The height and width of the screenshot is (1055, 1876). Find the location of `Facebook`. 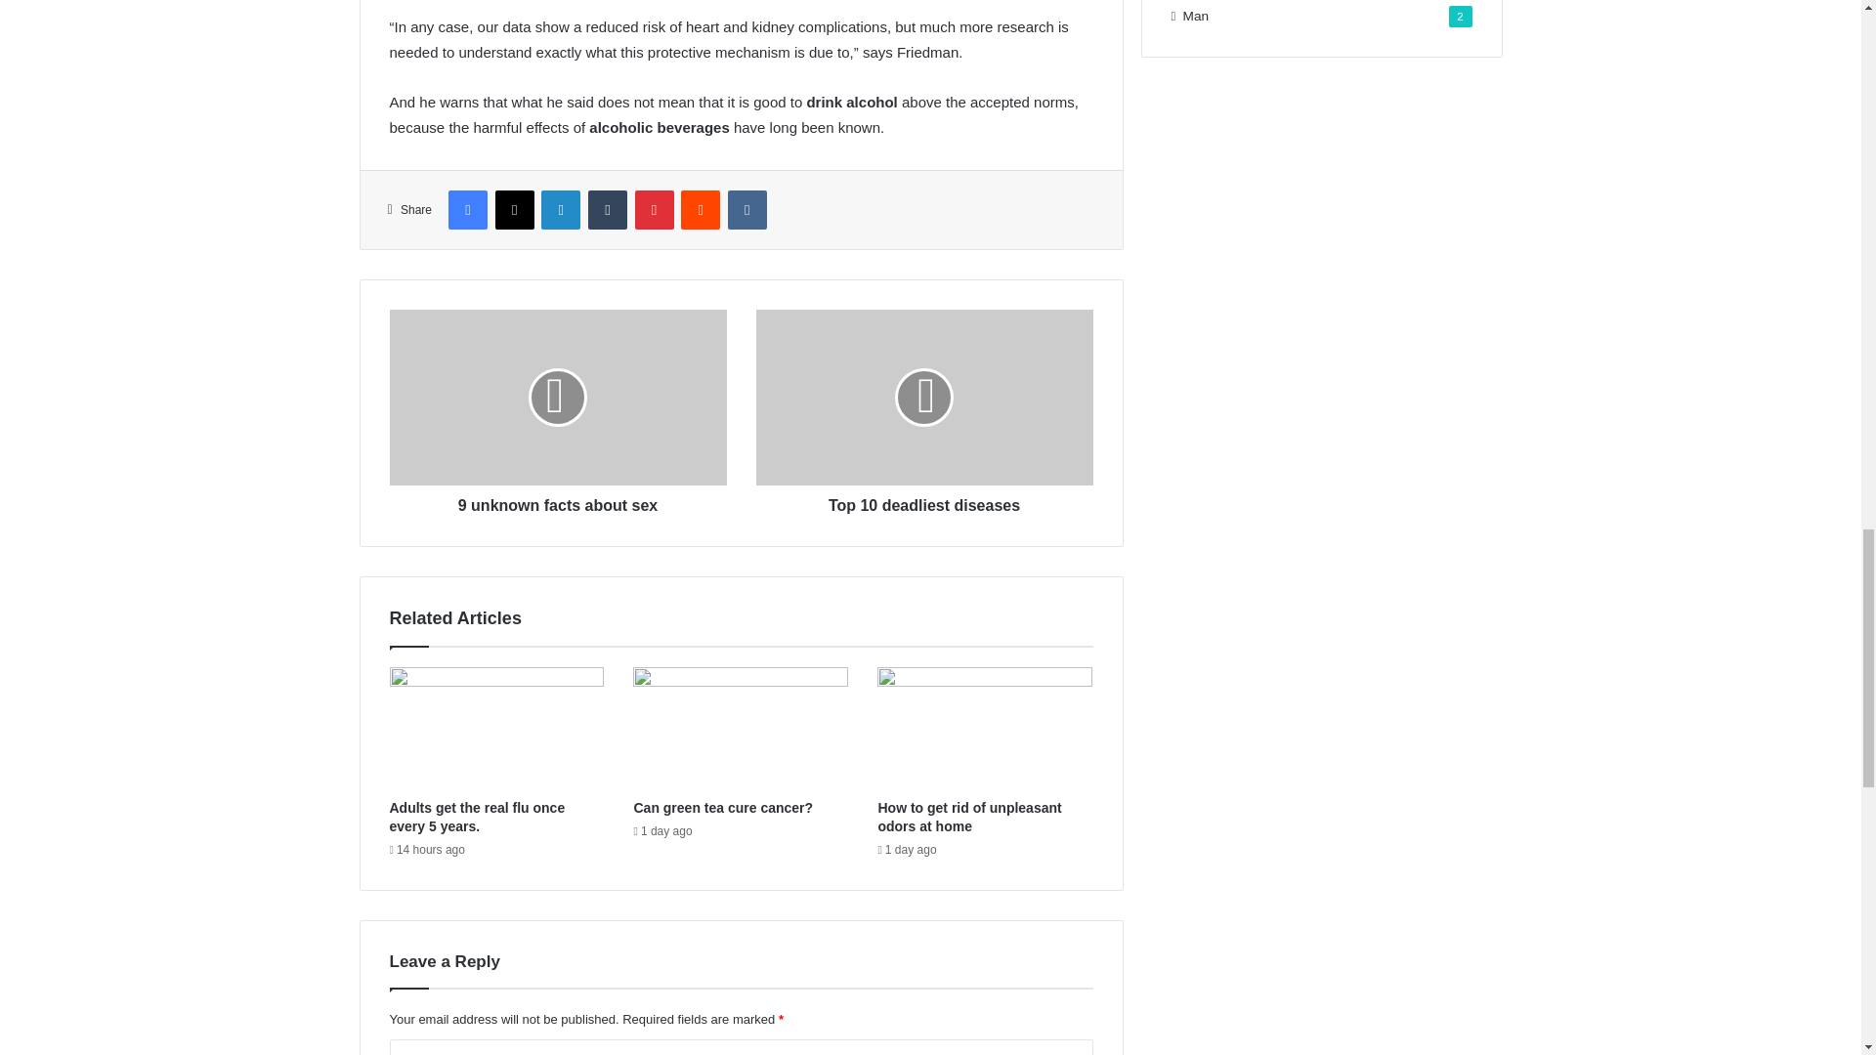

Facebook is located at coordinates (467, 210).